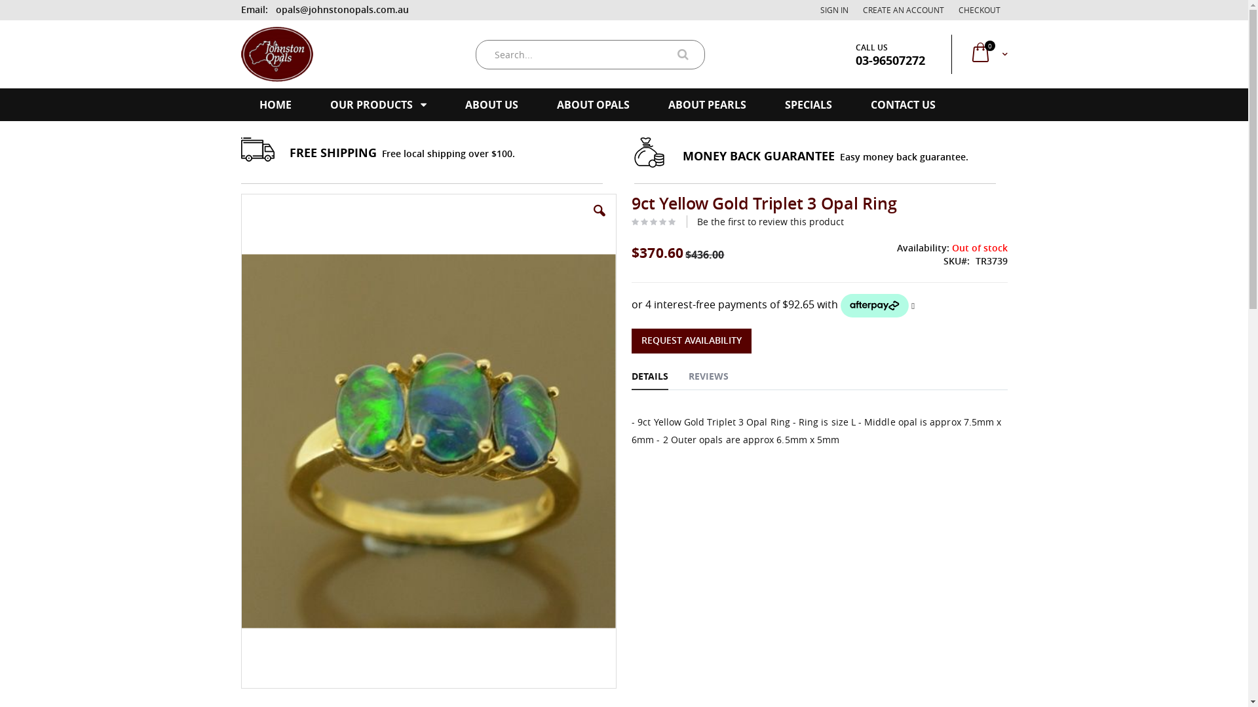 This screenshot has width=1258, height=707. What do you see at coordinates (650, 378) in the screenshot?
I see `DETAILS` at bounding box center [650, 378].